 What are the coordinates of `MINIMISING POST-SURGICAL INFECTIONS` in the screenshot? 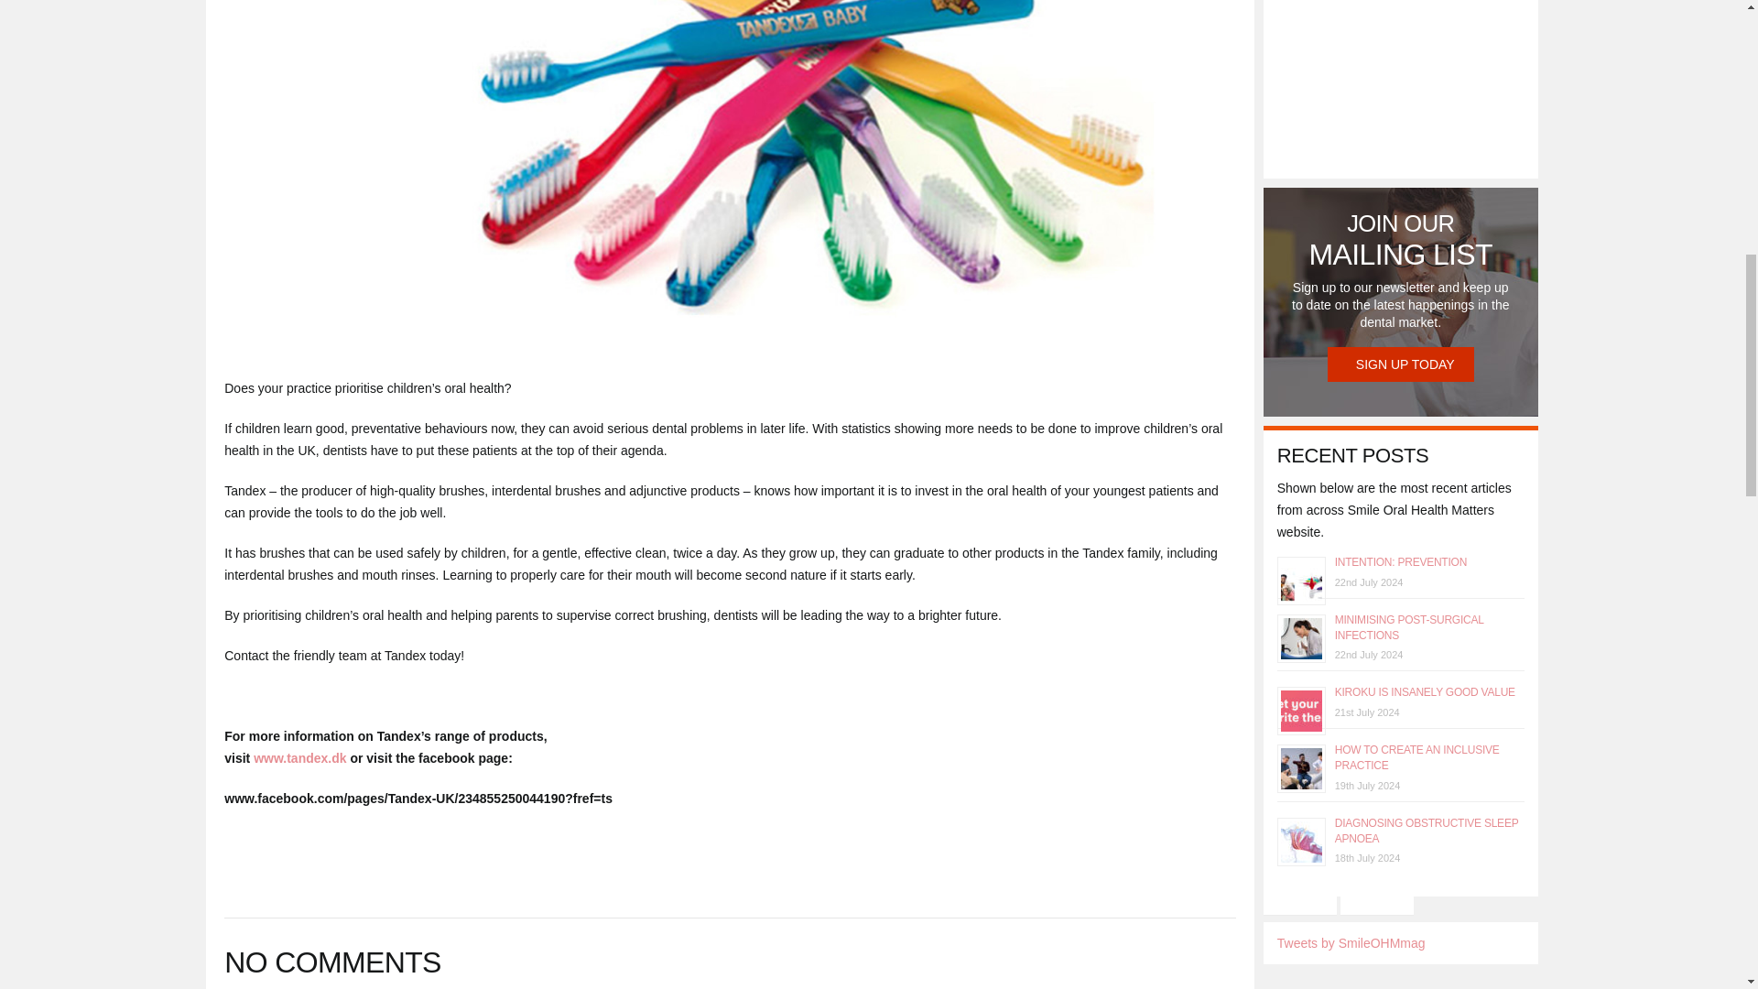 It's located at (1408, 626).